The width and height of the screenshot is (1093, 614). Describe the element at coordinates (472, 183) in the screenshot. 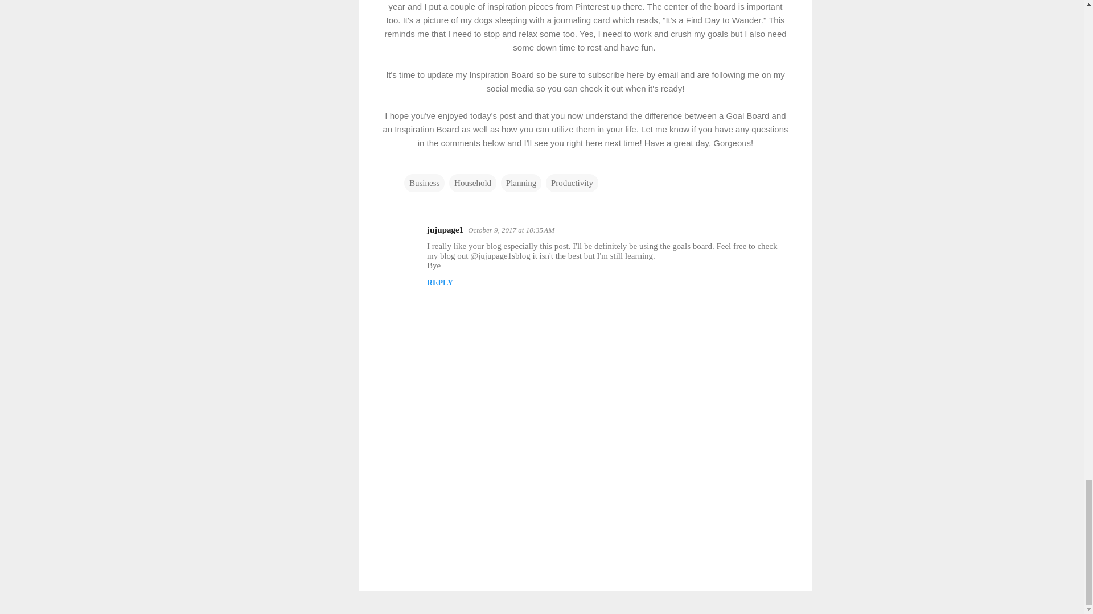

I see `Household` at that location.